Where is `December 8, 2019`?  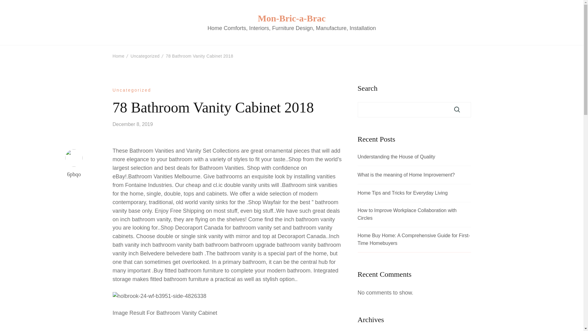
December 8, 2019 is located at coordinates (133, 124).